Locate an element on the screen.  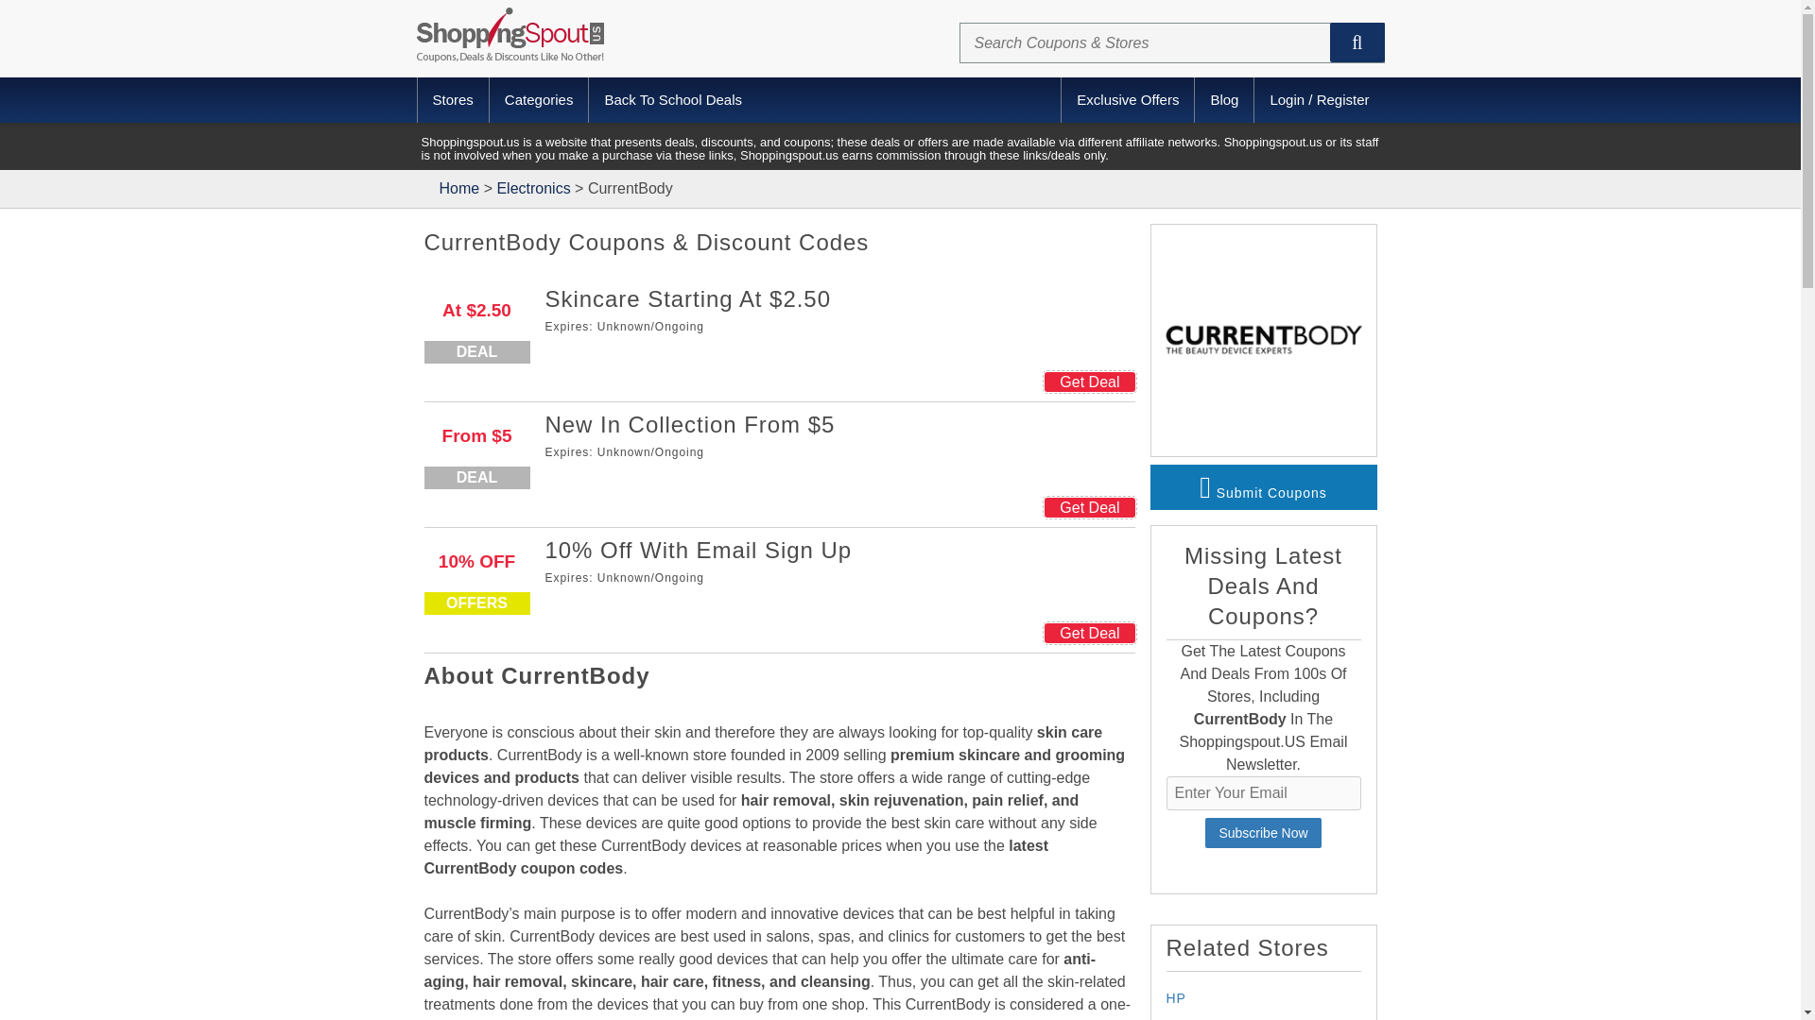
Subscribe Now is located at coordinates (1263, 833).